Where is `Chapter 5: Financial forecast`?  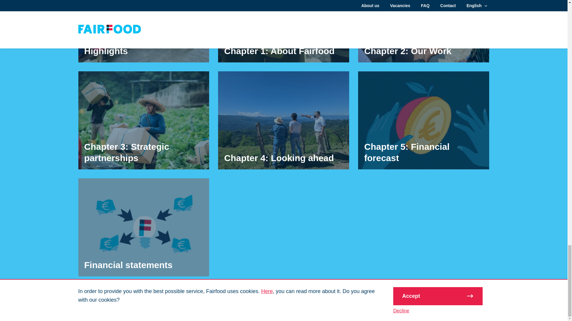
Chapter 5: Financial forecast is located at coordinates (423, 120).